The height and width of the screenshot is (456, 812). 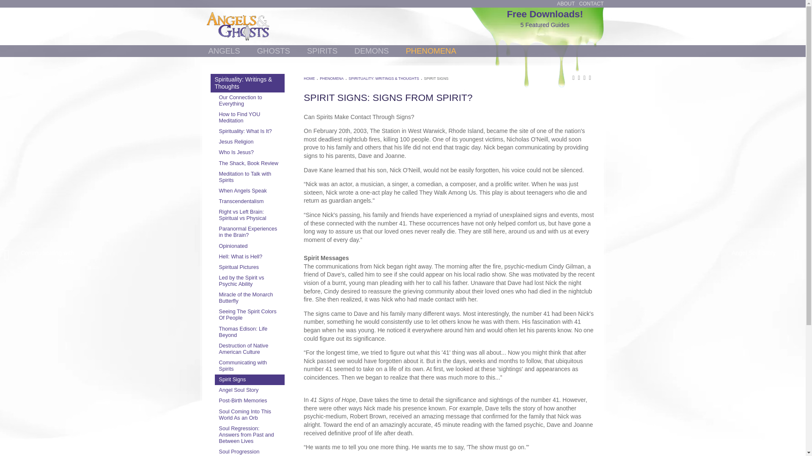 What do you see at coordinates (250, 101) in the screenshot?
I see `Spirit Signs` at bounding box center [250, 101].